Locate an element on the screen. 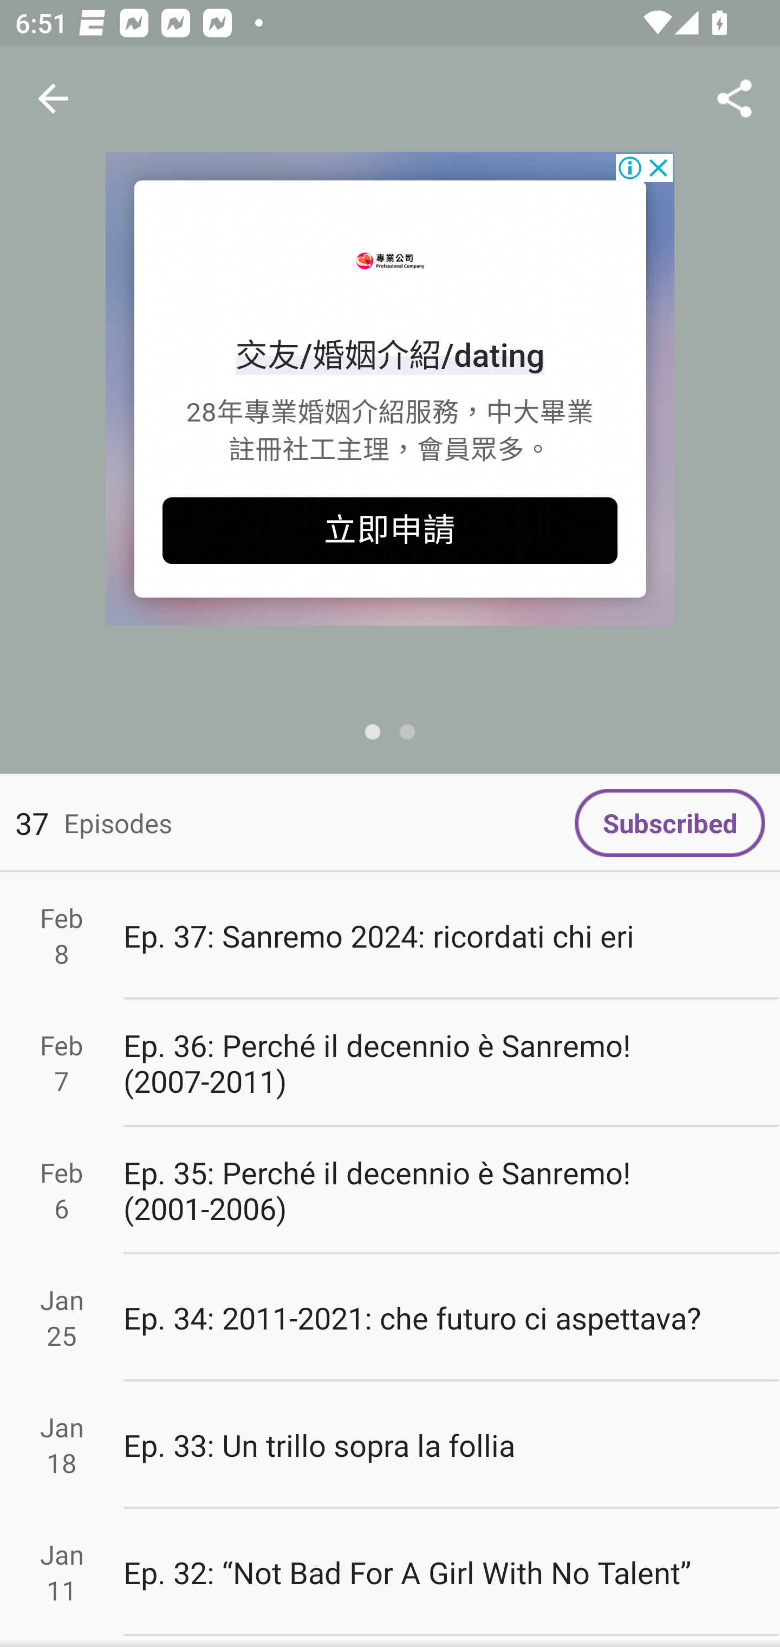 Image resolution: width=780 pixels, height=1647 pixels. Navigate up is located at coordinates (53, 99).